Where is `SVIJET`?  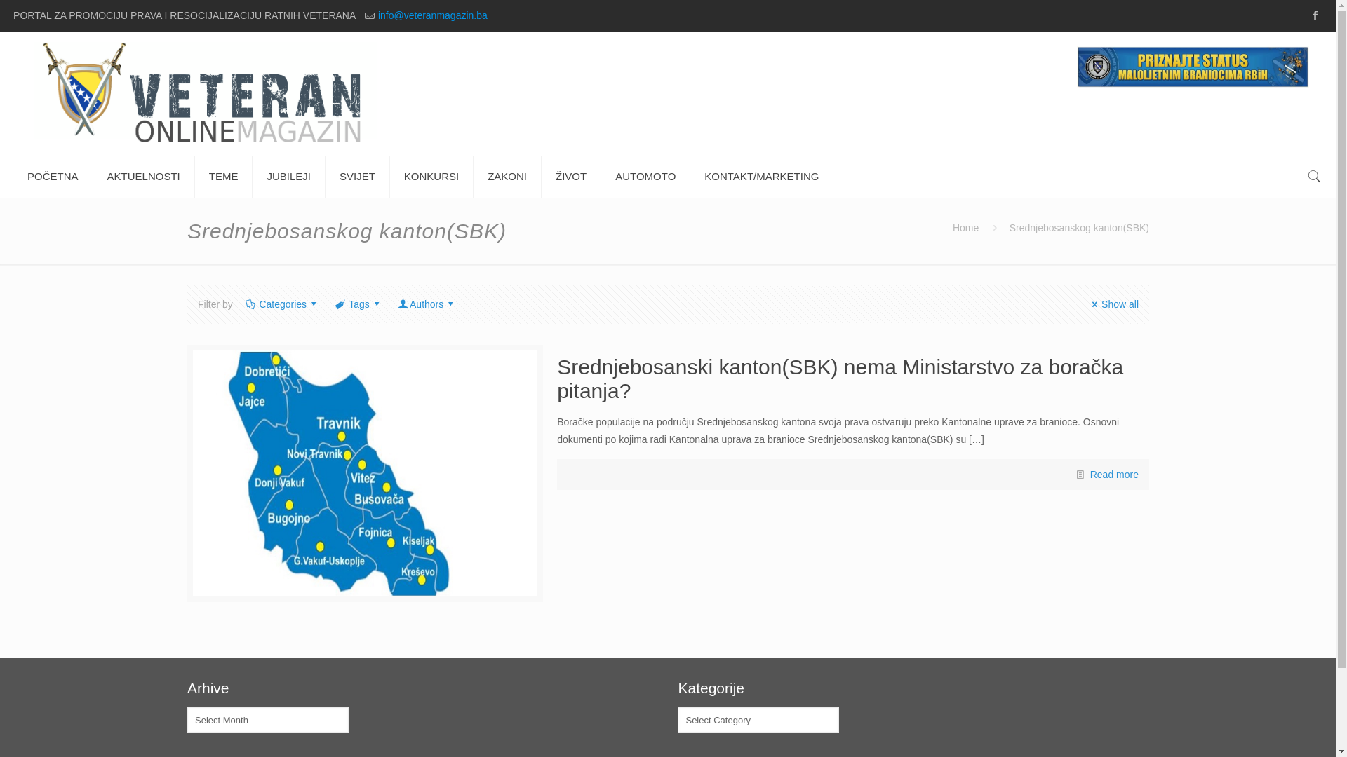 SVIJET is located at coordinates (358, 177).